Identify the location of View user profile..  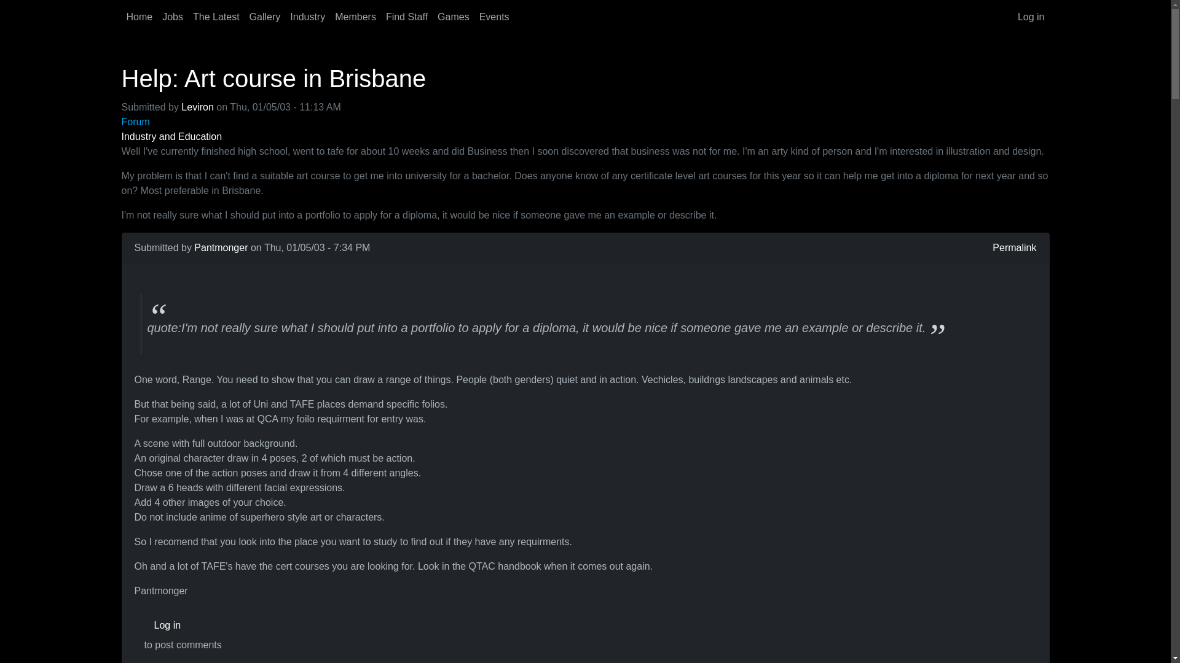
(221, 247).